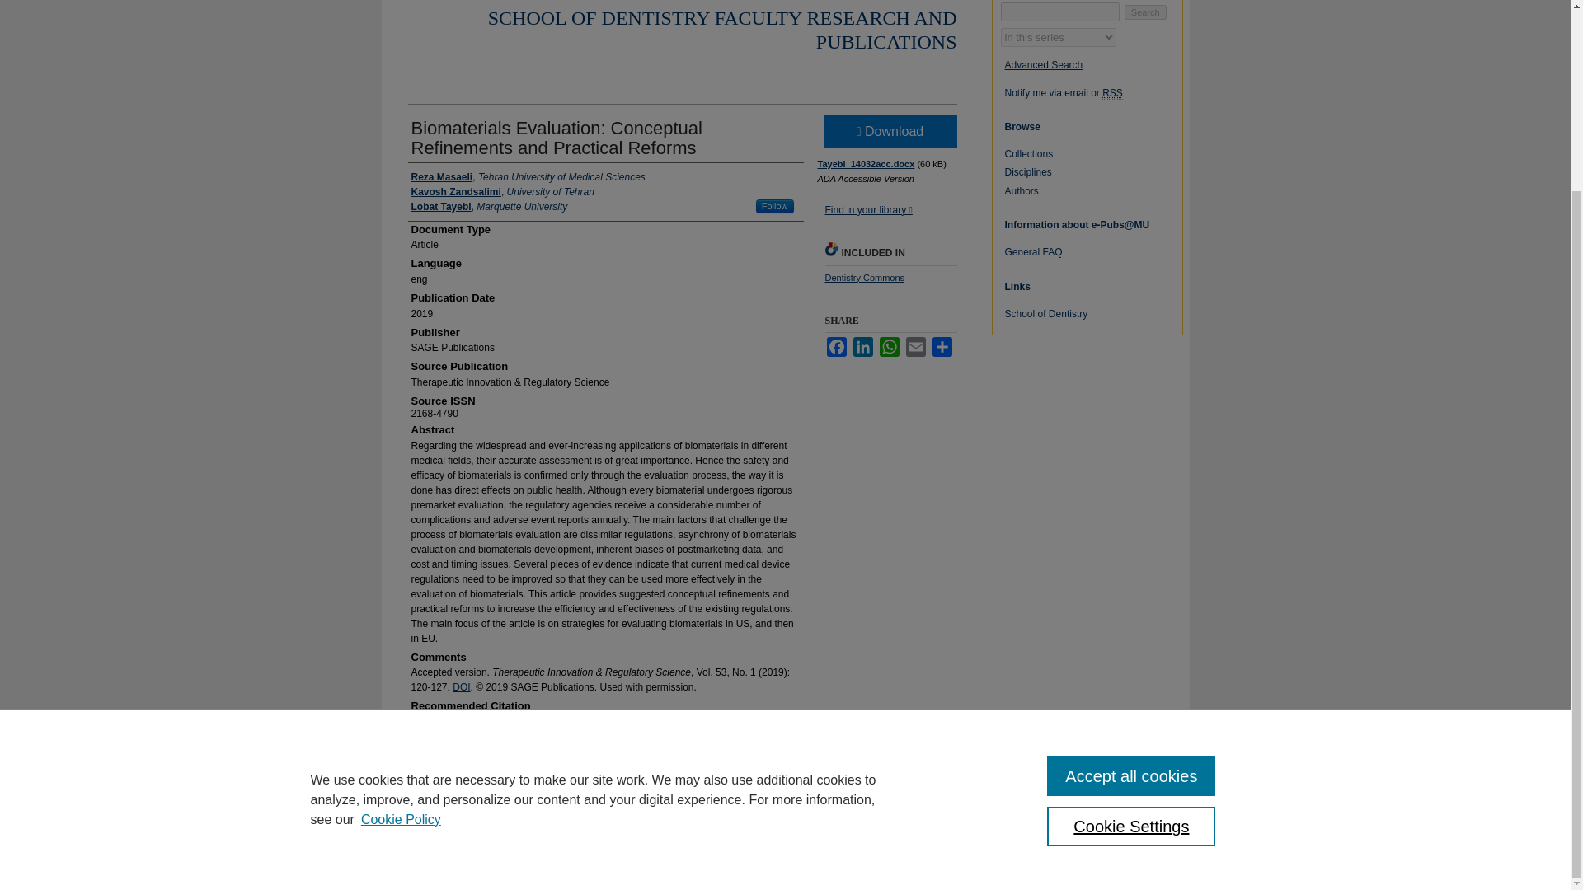  I want to click on Really Simple Syndication, so click(1111, 92).